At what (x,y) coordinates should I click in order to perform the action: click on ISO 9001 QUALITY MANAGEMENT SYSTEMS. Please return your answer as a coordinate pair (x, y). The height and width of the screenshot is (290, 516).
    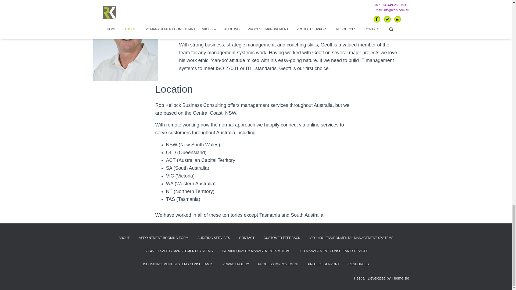
    Looking at the image, I should click on (256, 251).